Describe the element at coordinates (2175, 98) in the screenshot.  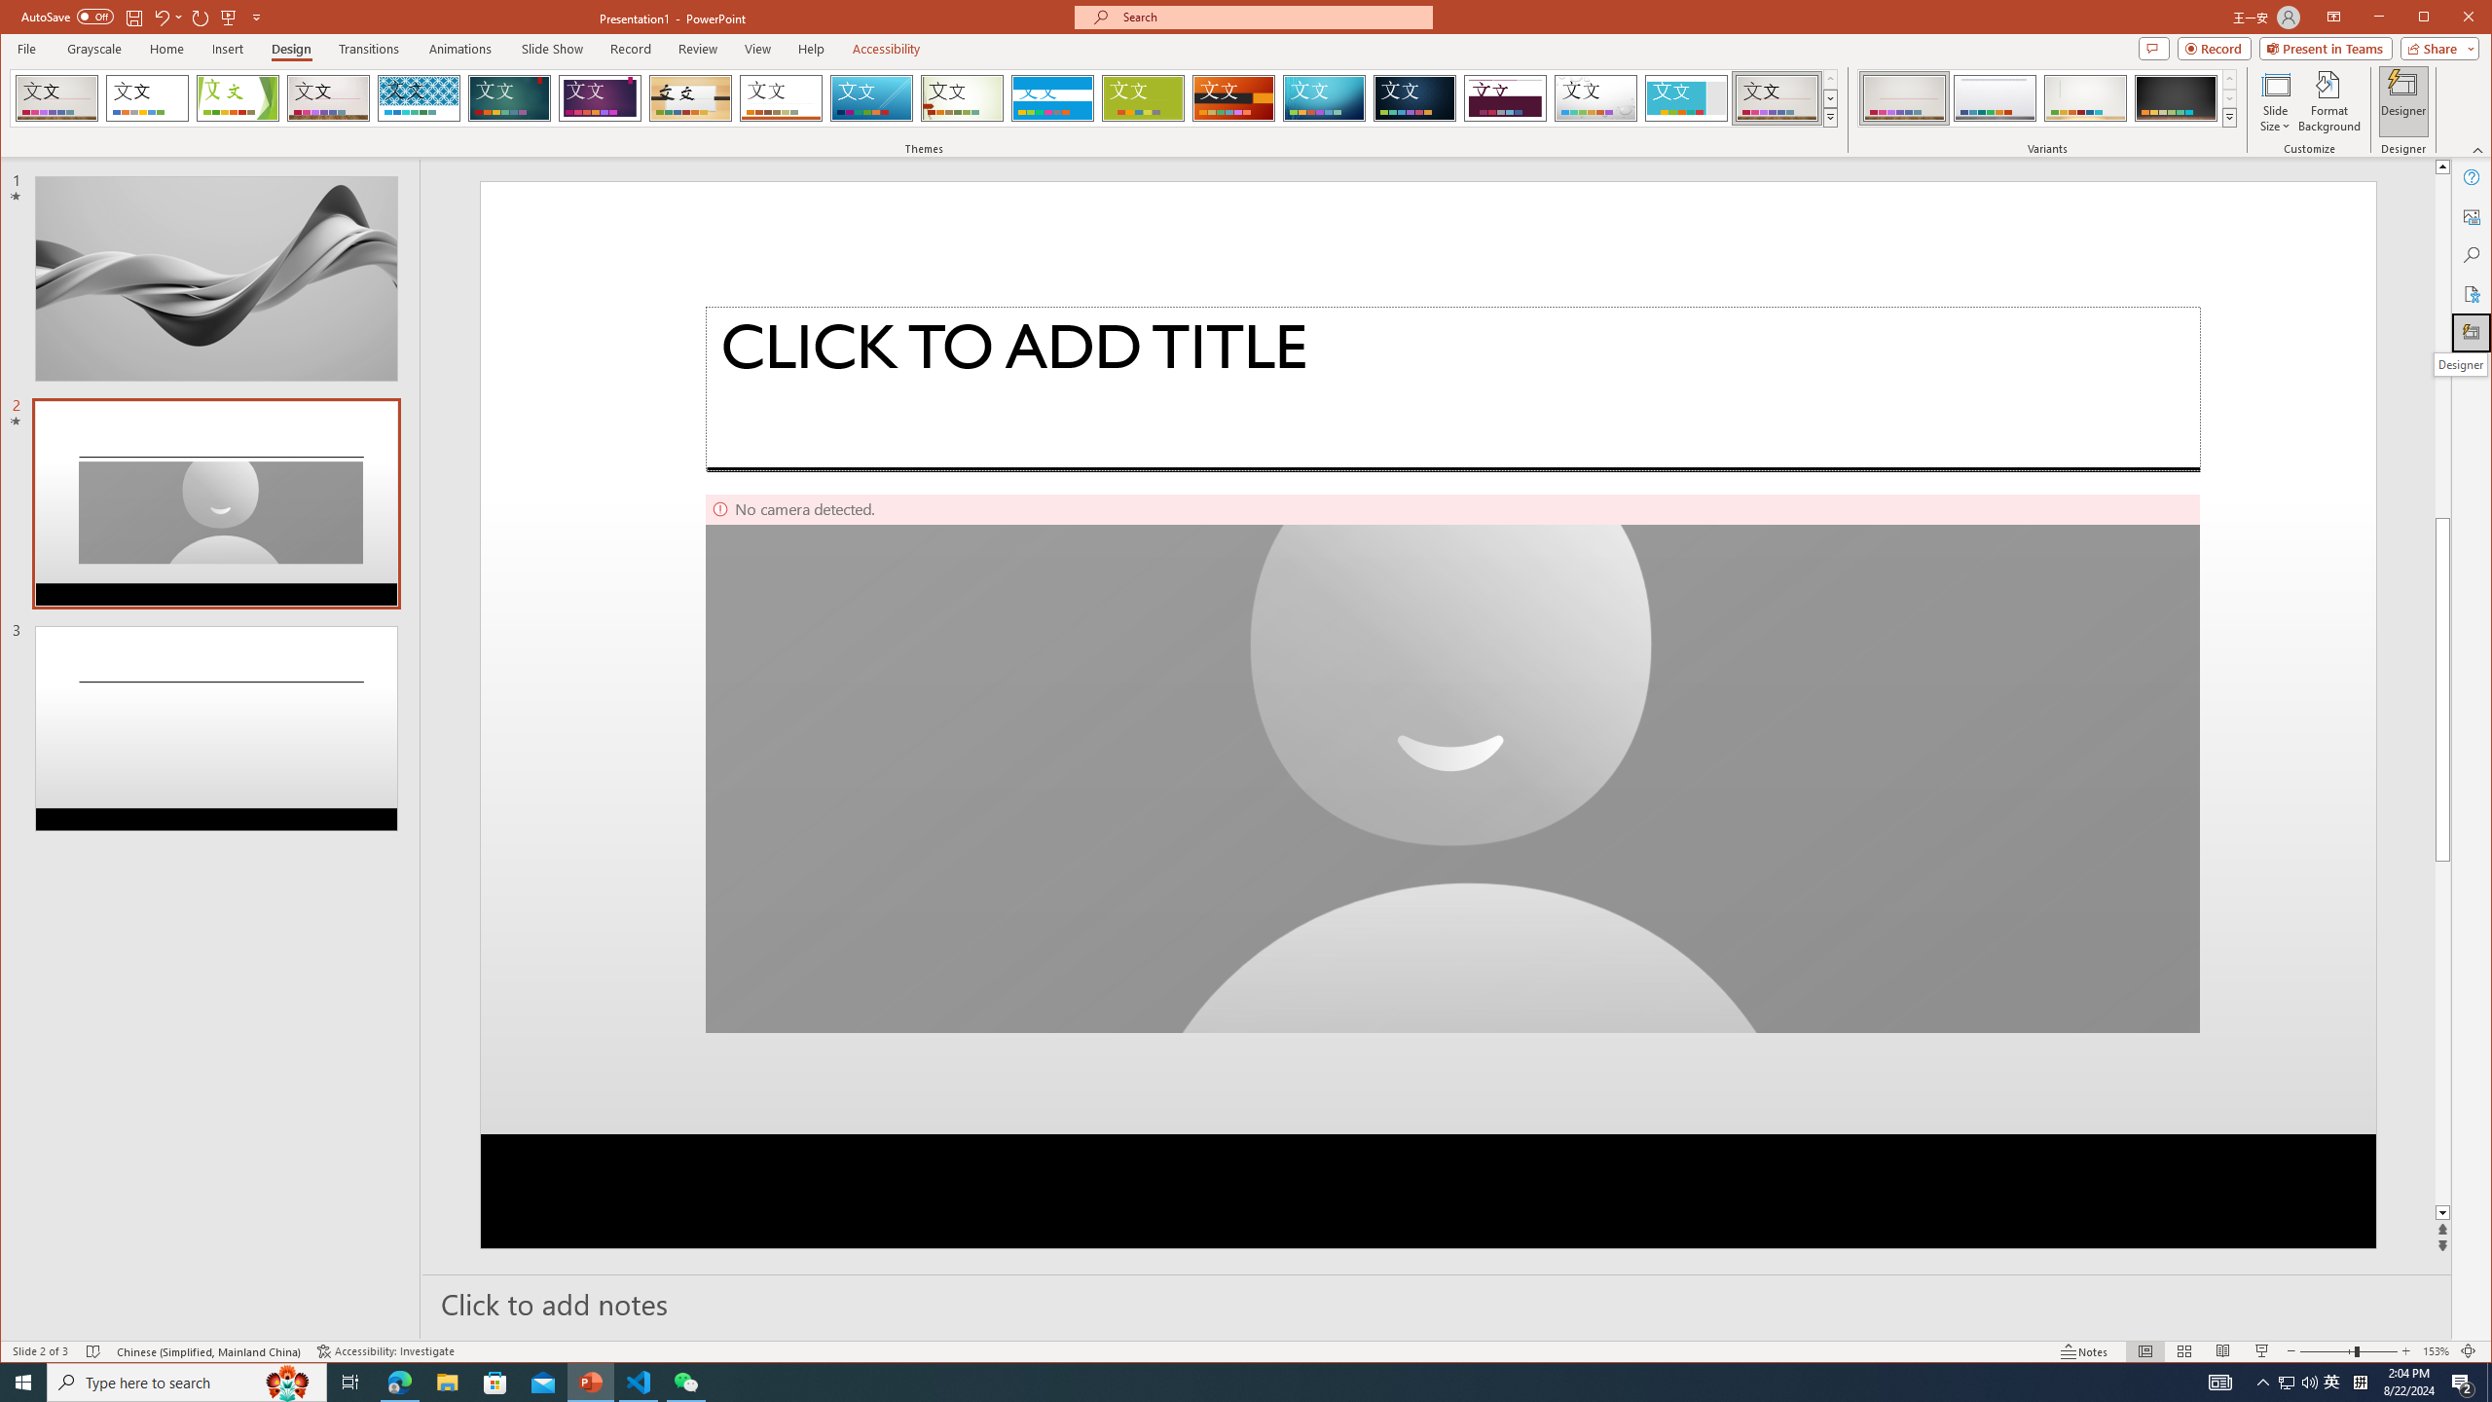
I see `Gallery Variant 4` at that location.